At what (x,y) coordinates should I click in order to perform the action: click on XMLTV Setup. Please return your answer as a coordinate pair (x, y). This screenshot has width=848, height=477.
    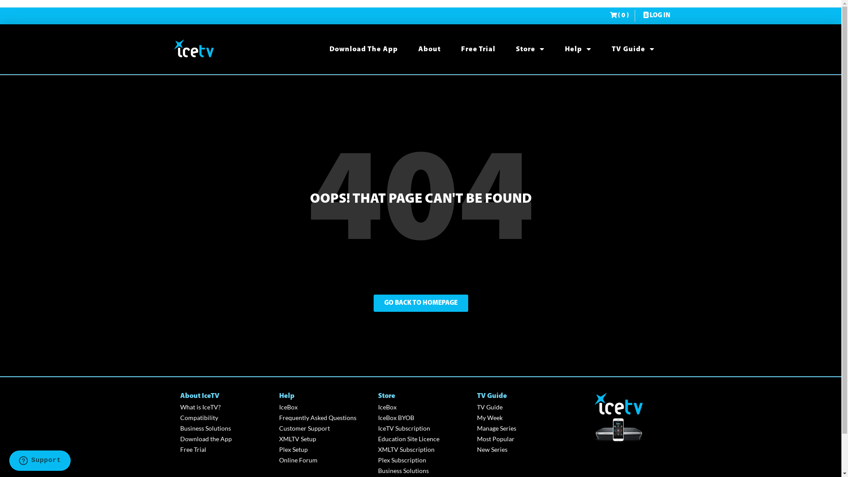
    Looking at the image, I should click on (324, 439).